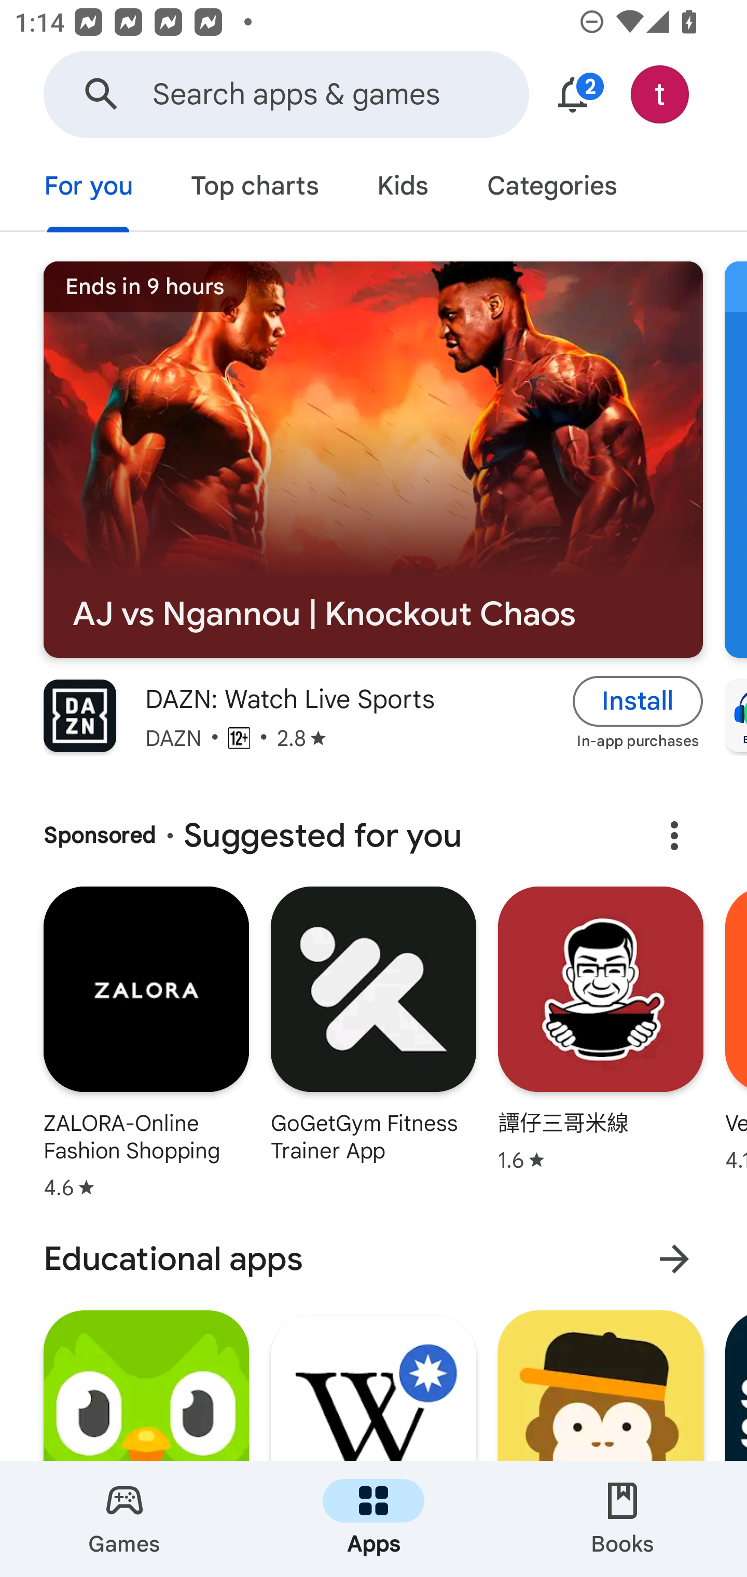 This screenshot has height=1577, width=747. Describe the element at coordinates (622, 1519) in the screenshot. I see `Books` at that location.